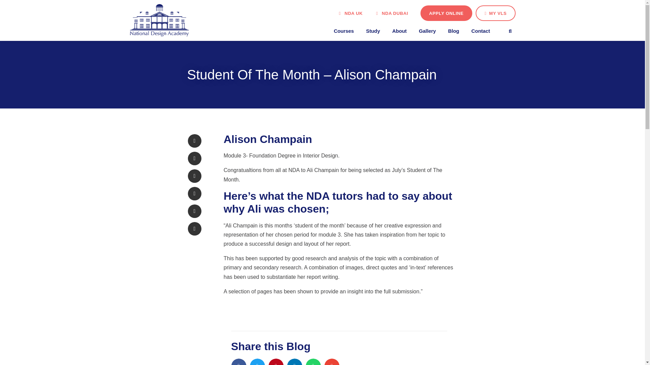 The image size is (650, 365). What do you see at coordinates (373, 31) in the screenshot?
I see `Study` at bounding box center [373, 31].